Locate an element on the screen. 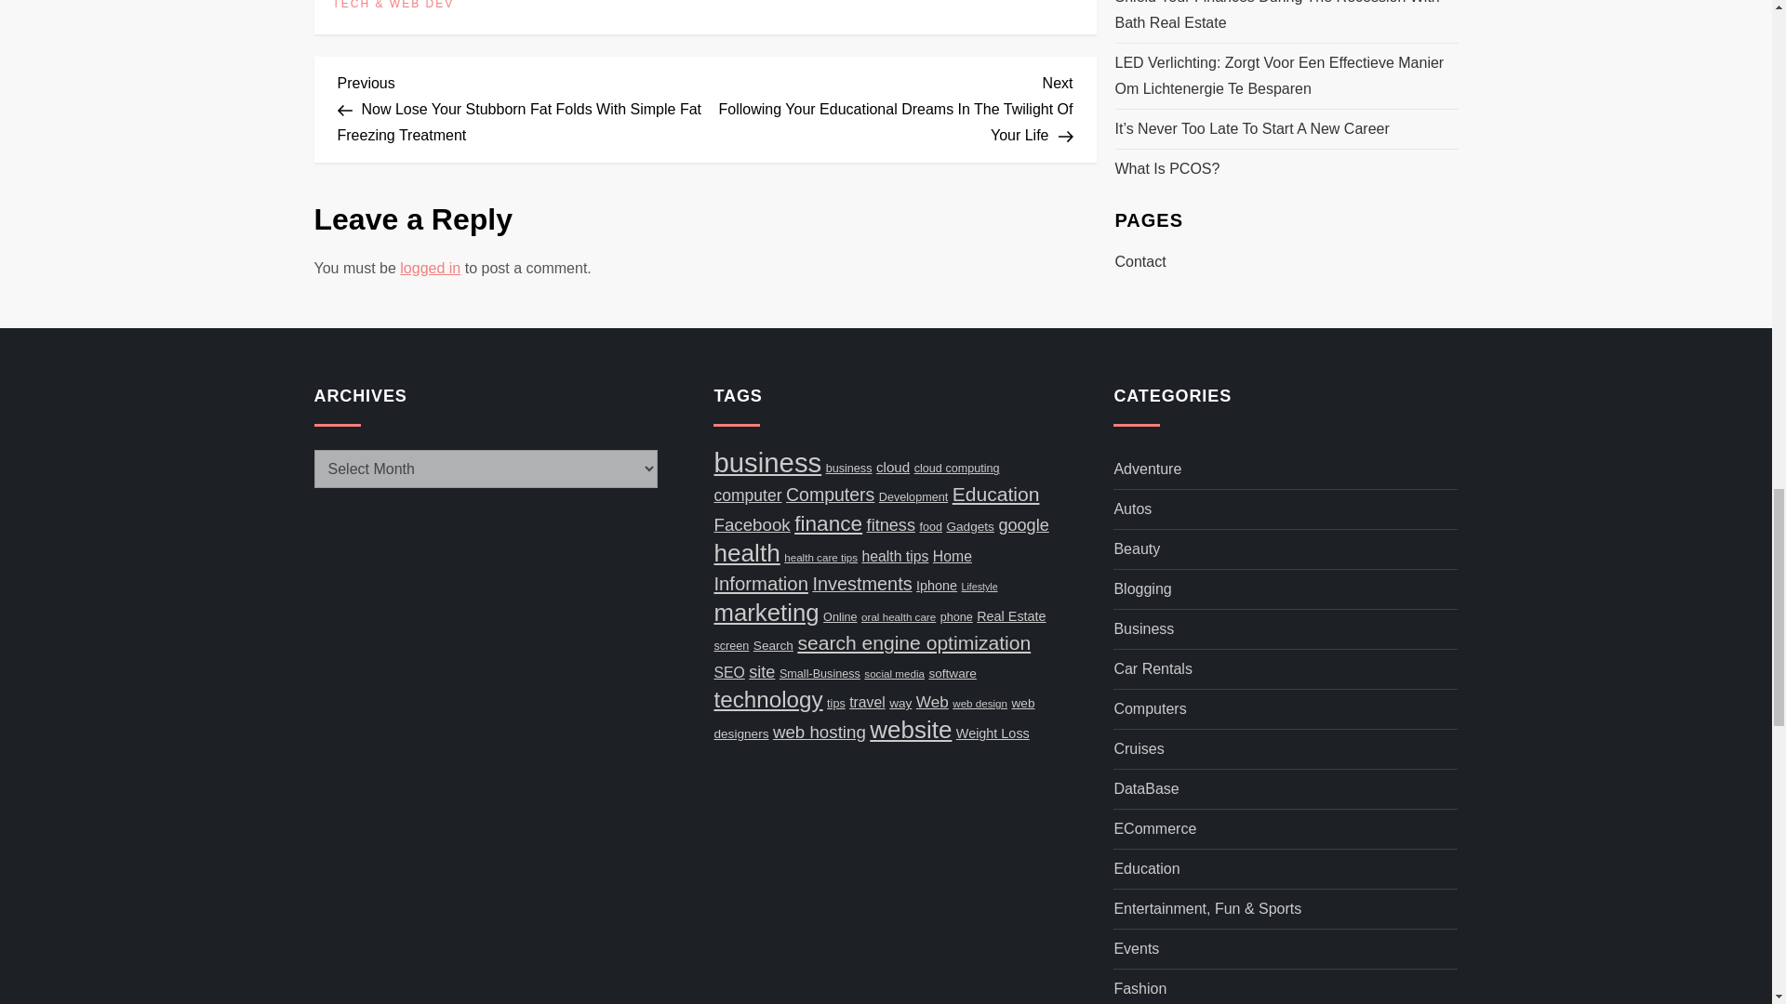 This screenshot has width=1786, height=1004. logged in is located at coordinates (430, 268).